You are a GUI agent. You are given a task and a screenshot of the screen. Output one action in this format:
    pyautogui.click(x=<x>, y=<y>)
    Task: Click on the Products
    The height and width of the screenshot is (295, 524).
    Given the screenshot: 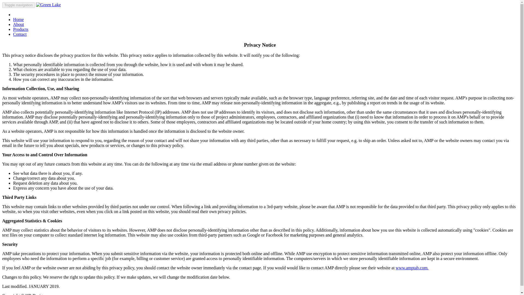 What is the action you would take?
    pyautogui.click(x=21, y=29)
    